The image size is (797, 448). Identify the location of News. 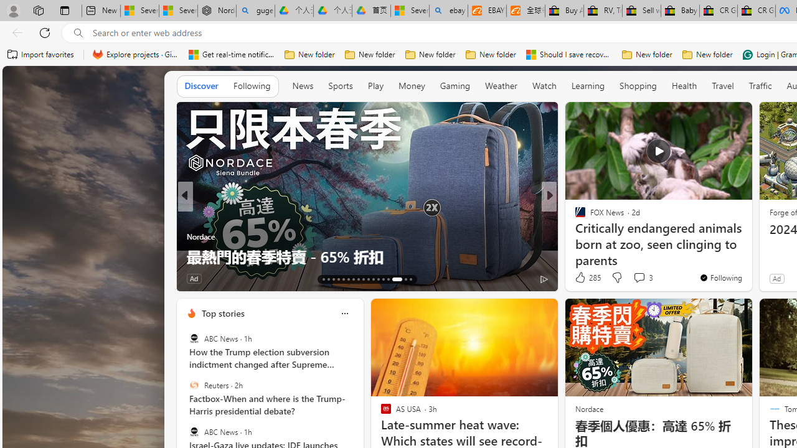
(303, 86).